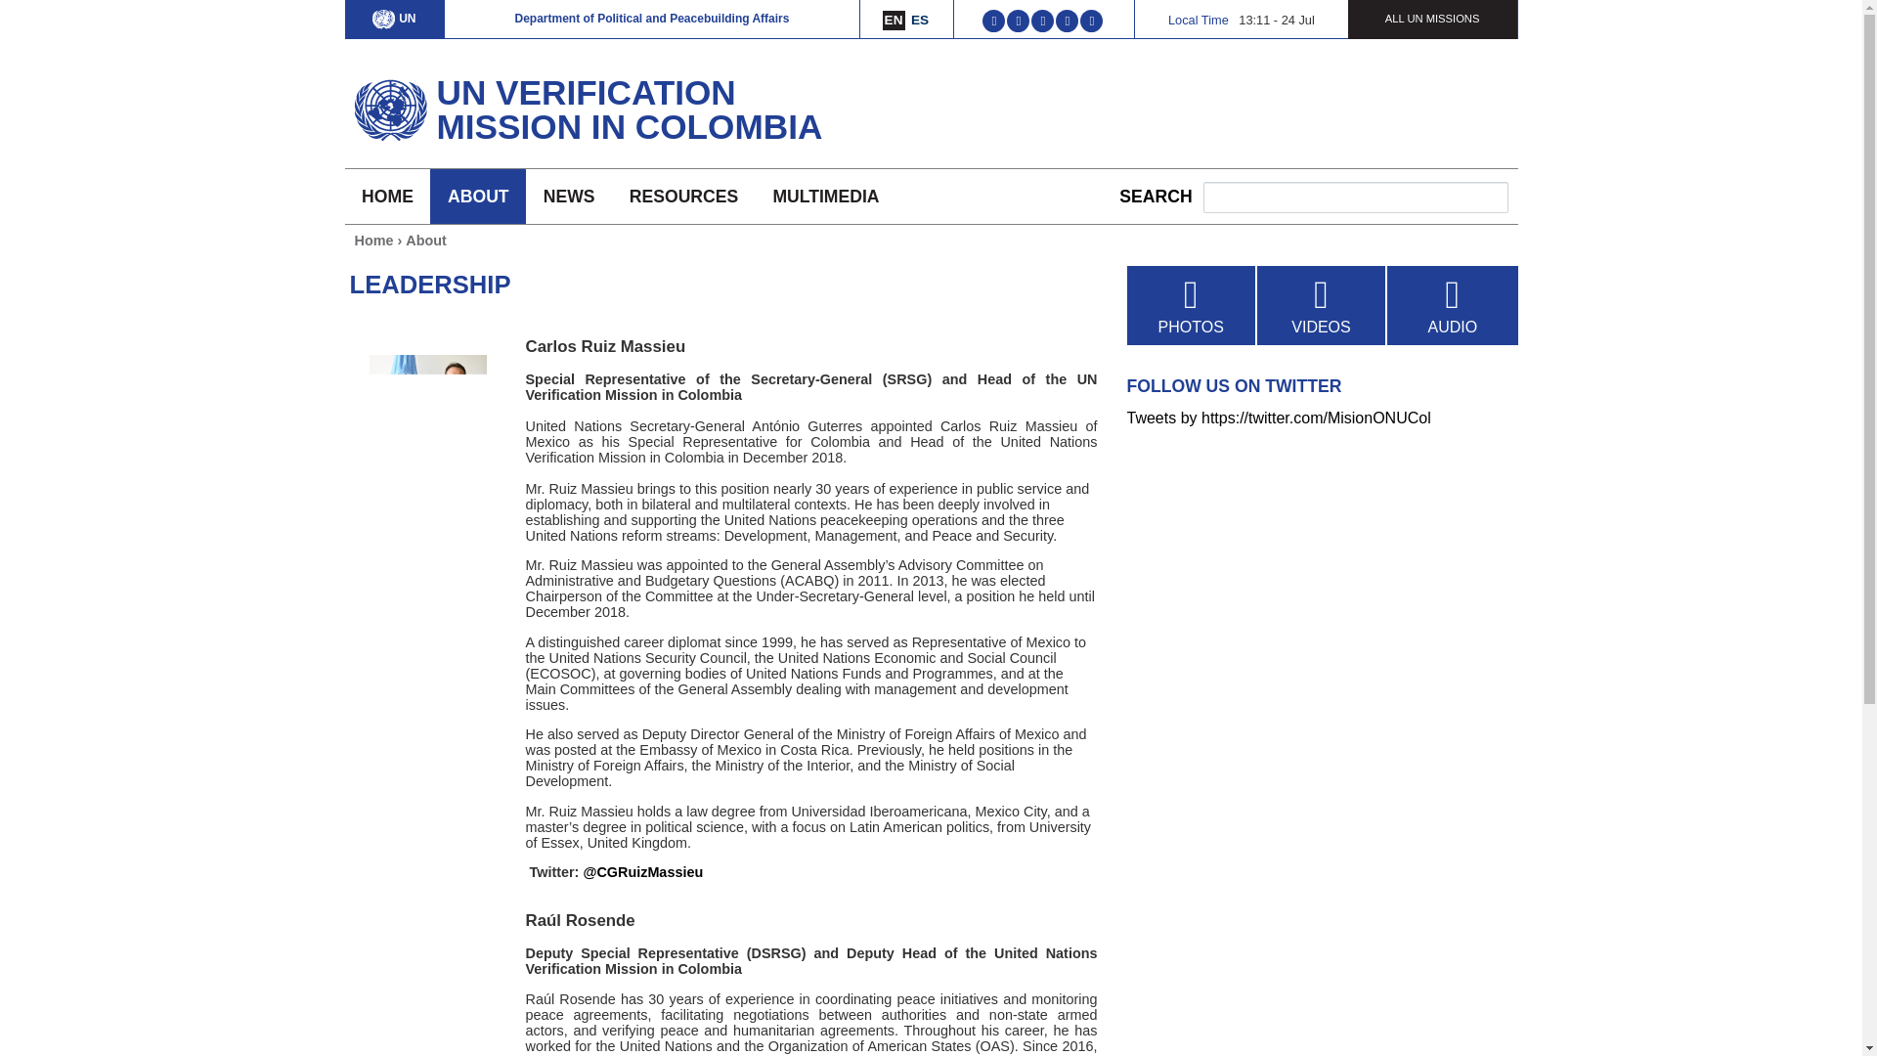  Describe the element at coordinates (1042, 22) in the screenshot. I see `Find us on YouTube` at that location.